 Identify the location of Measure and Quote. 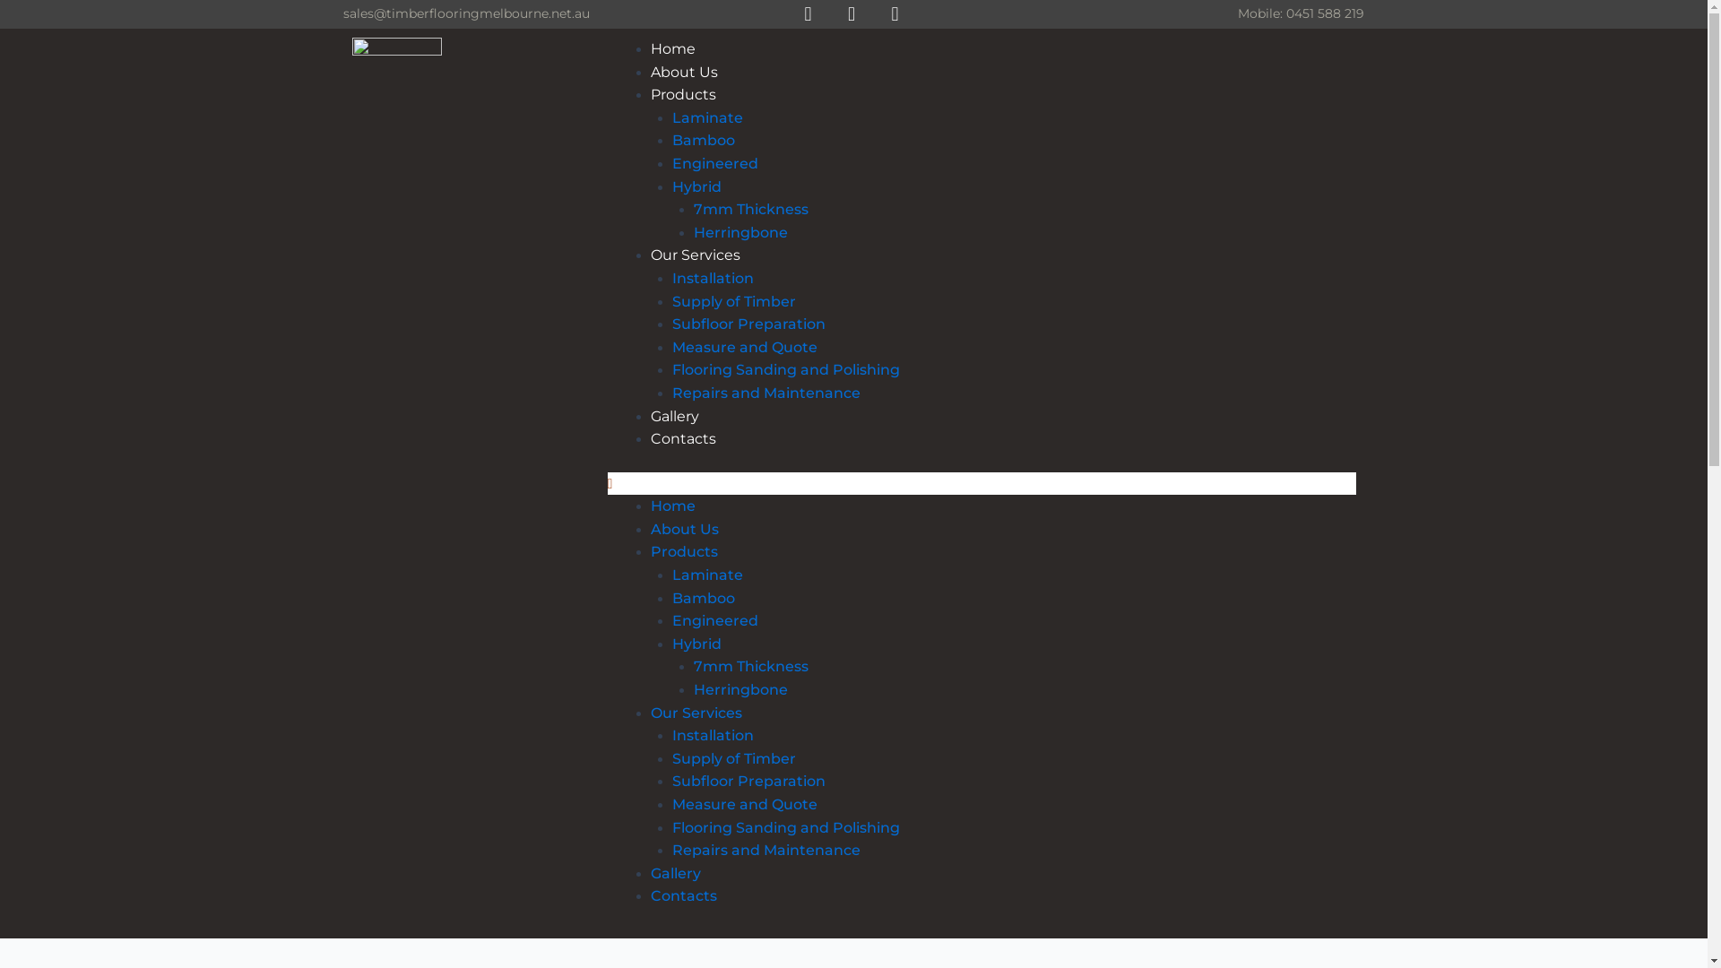
(745, 348).